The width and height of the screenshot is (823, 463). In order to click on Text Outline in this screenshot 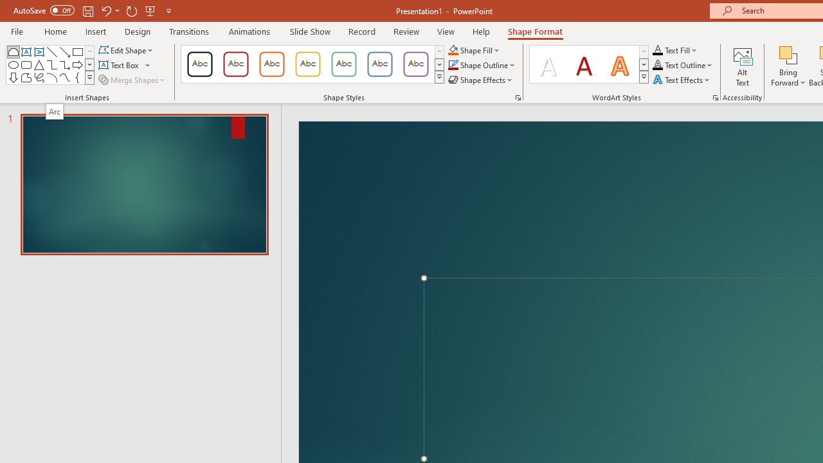, I will do `click(683, 66)`.